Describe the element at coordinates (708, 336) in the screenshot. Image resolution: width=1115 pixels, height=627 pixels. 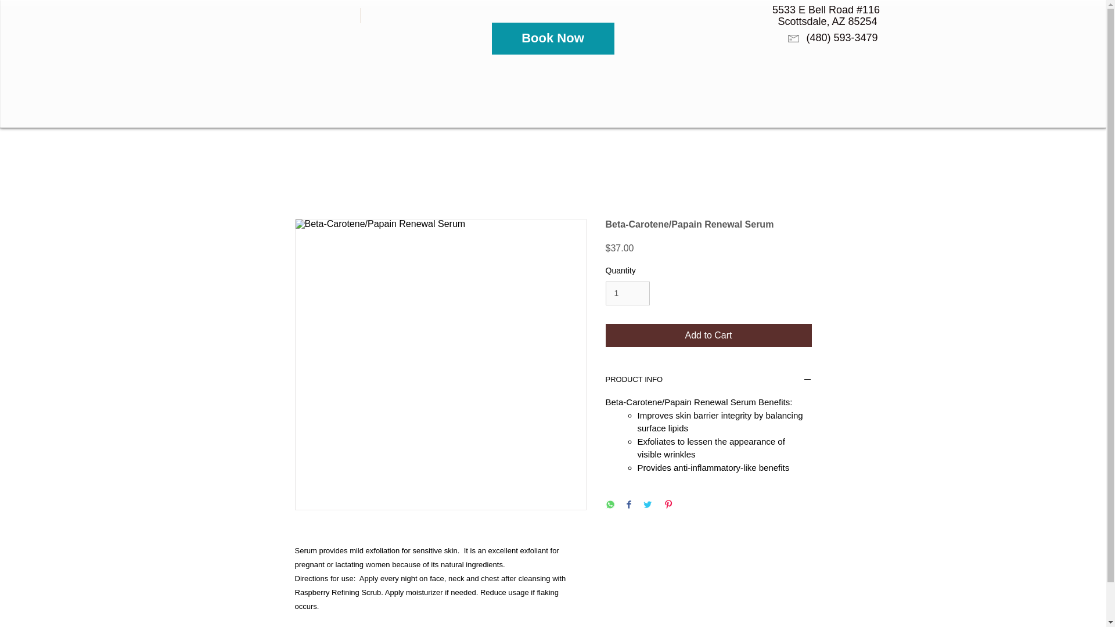
I see `Add to Cart` at that location.